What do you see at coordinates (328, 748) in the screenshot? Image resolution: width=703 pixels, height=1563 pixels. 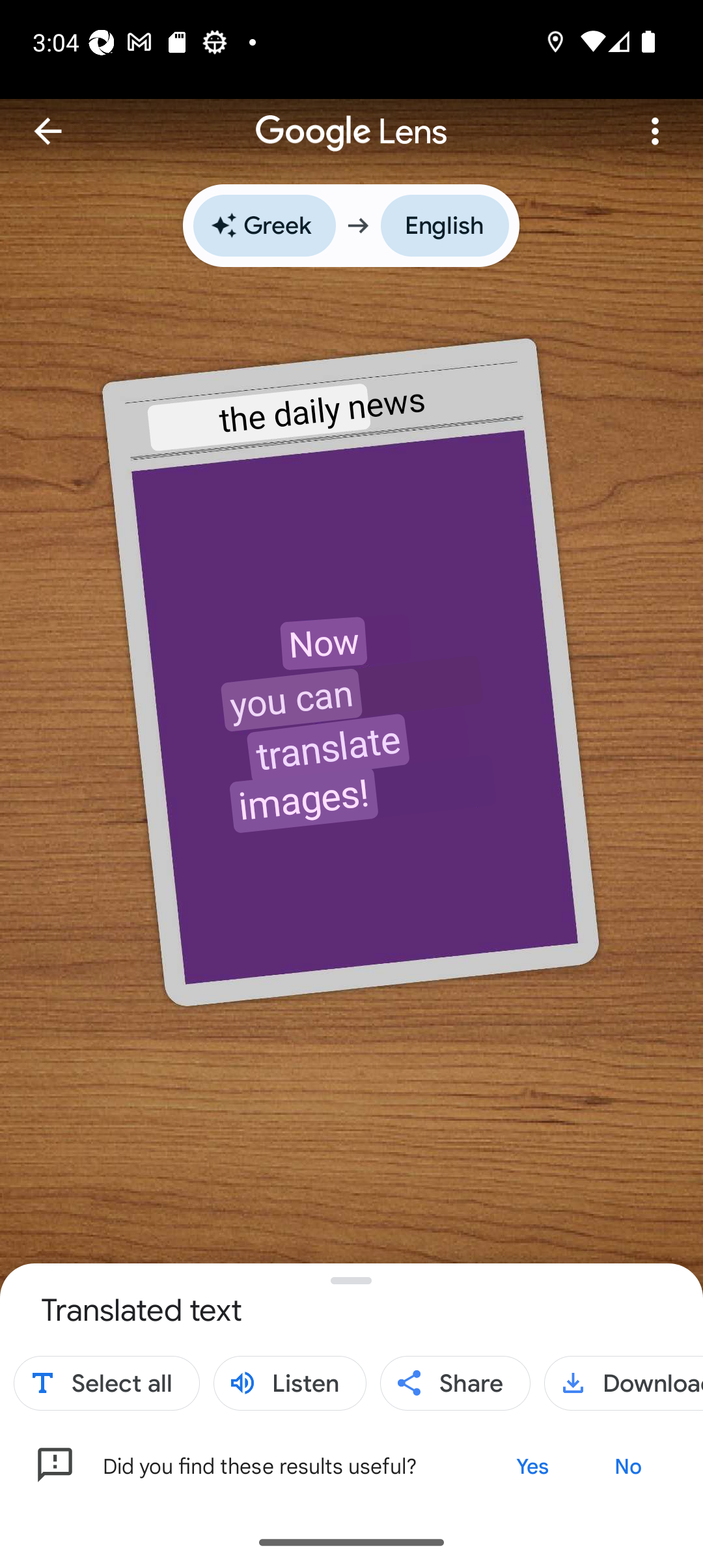 I see `translate` at bounding box center [328, 748].